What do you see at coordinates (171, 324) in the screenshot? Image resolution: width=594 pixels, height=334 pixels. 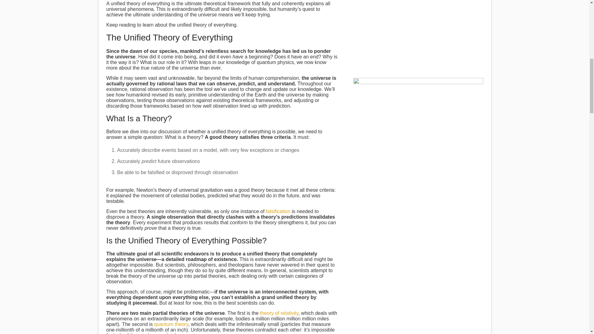 I see `quantum theory` at bounding box center [171, 324].